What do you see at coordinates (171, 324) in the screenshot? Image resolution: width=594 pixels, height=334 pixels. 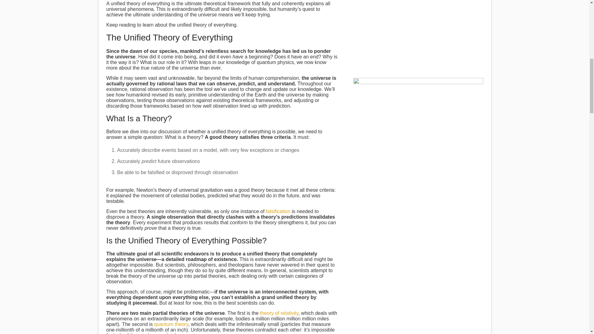 I see `quantum theory` at bounding box center [171, 324].